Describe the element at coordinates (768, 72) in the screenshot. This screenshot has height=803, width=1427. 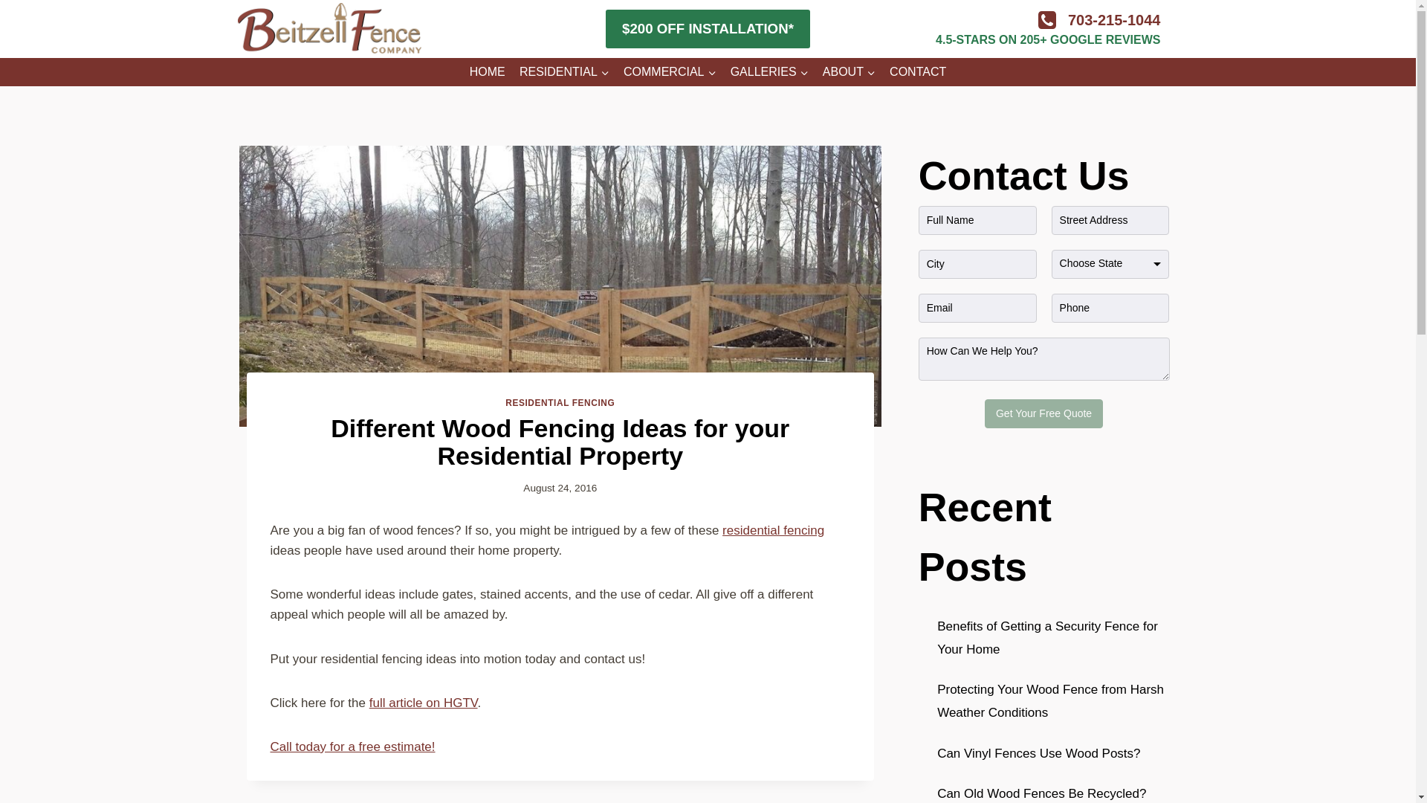
I see `GALLERIES` at that location.